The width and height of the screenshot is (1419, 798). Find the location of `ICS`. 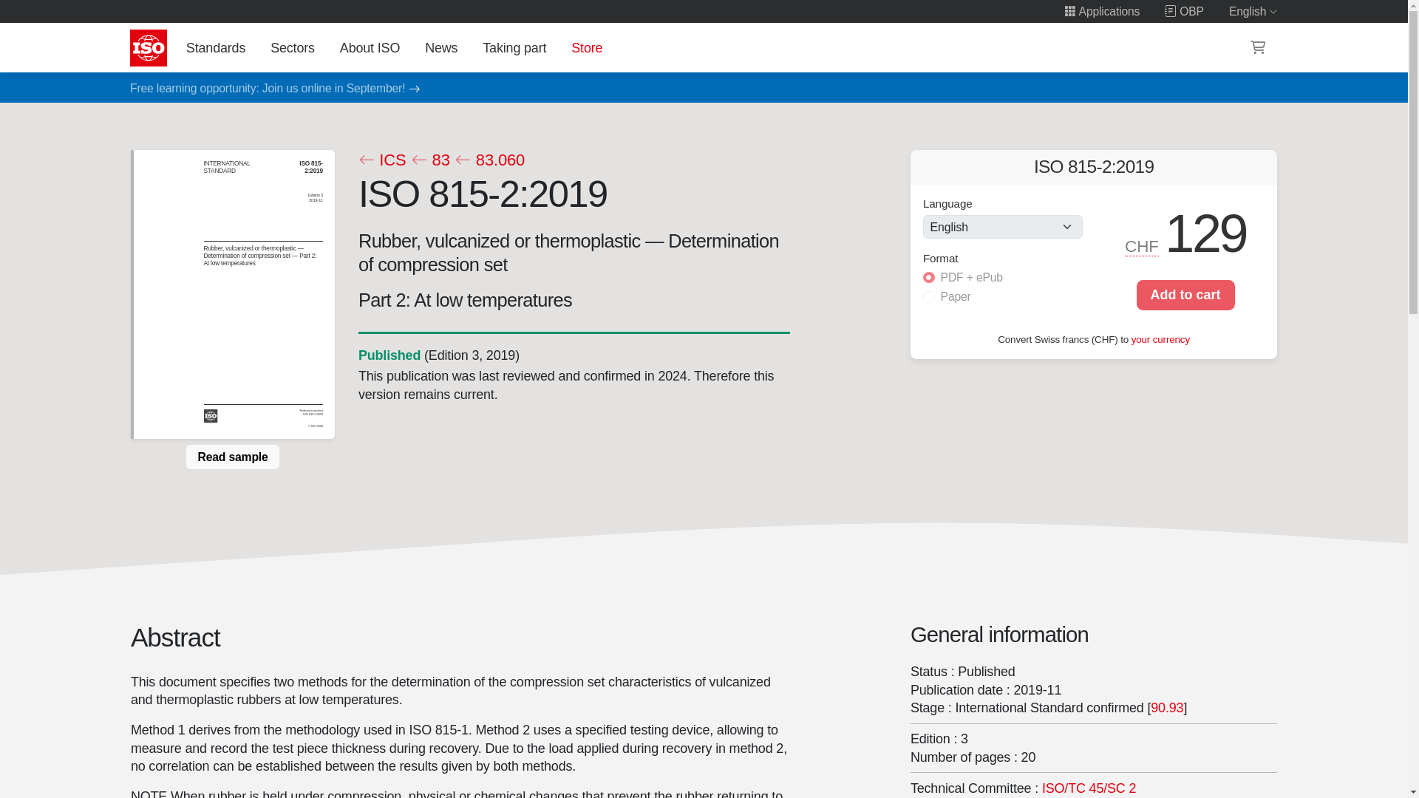

ICS is located at coordinates (381, 160).